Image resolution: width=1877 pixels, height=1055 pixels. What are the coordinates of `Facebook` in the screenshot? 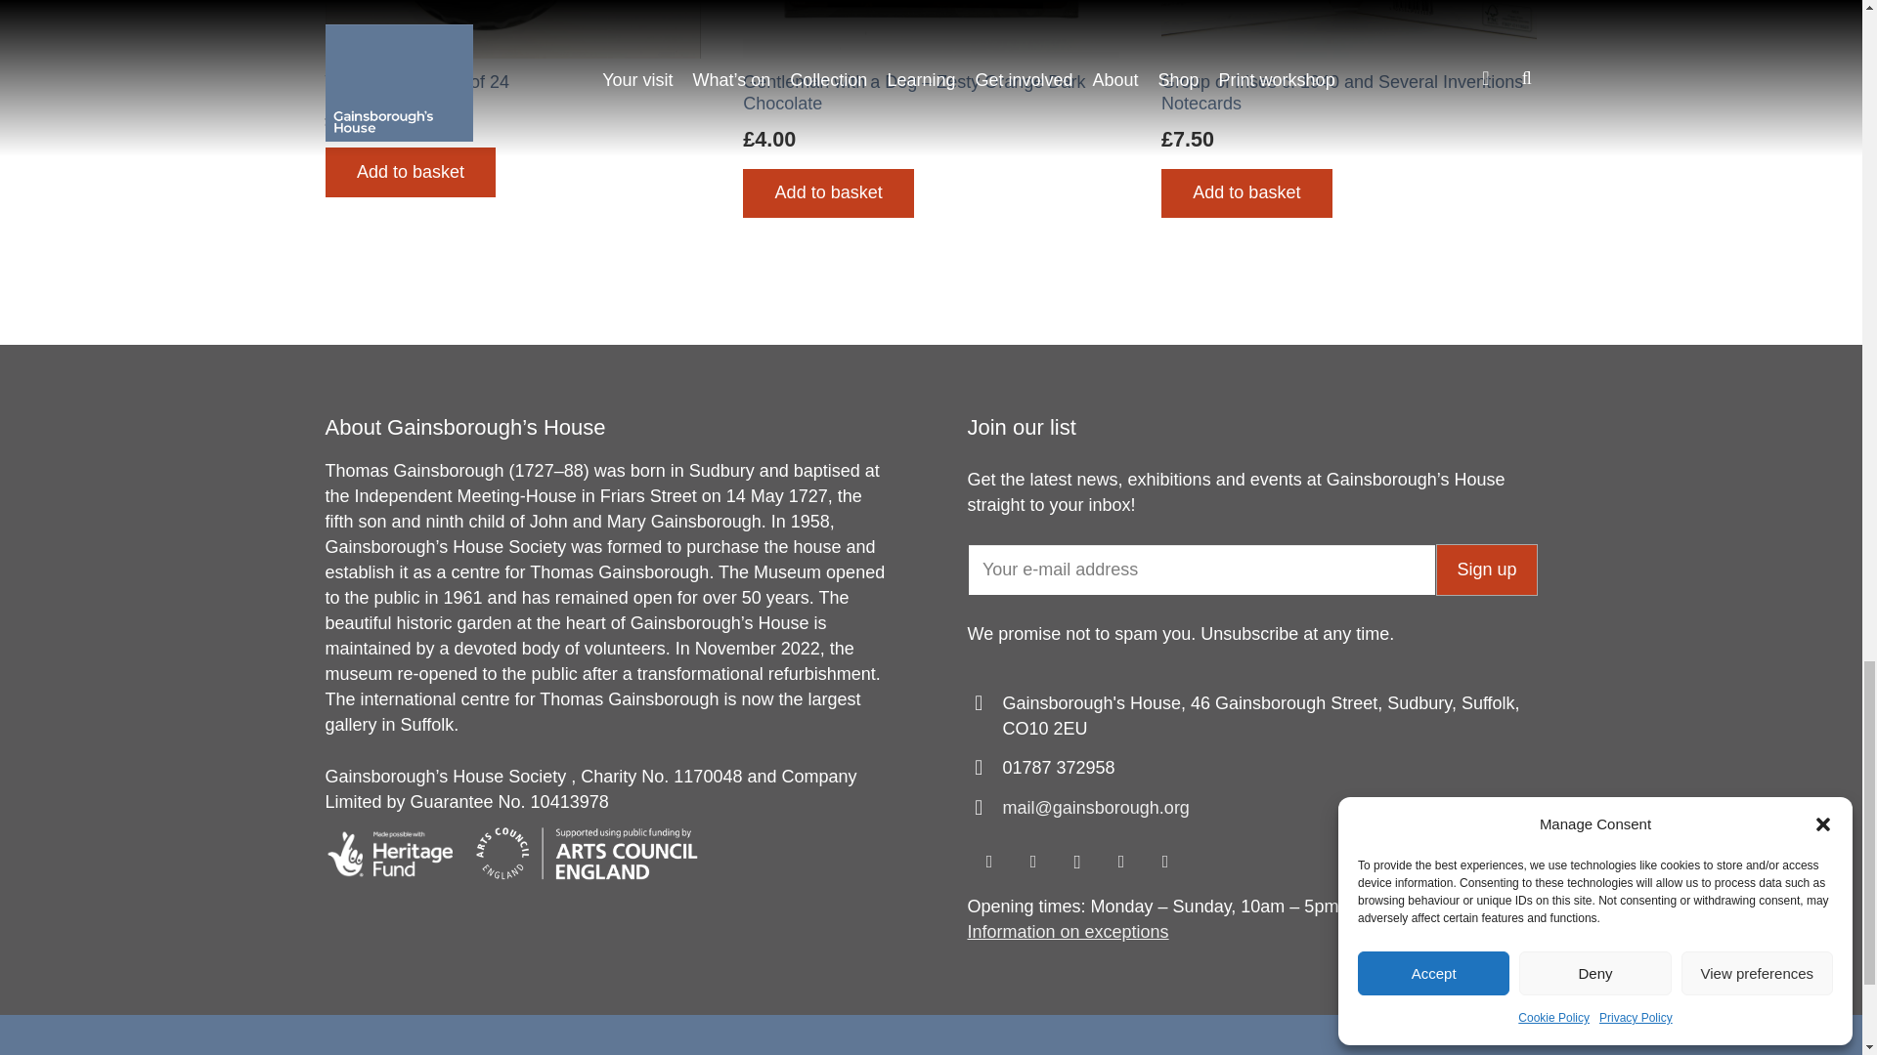 It's located at (989, 862).